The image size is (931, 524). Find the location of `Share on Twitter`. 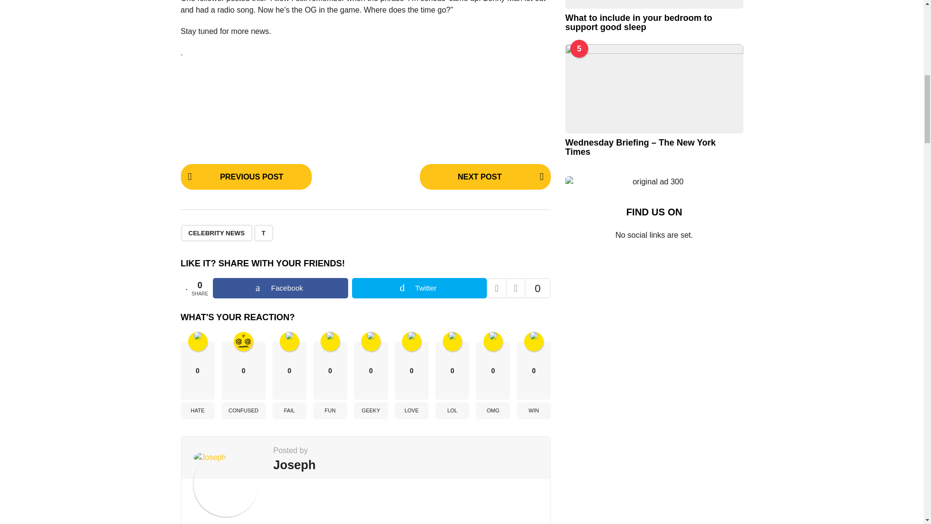

Share on Twitter is located at coordinates (419, 288).